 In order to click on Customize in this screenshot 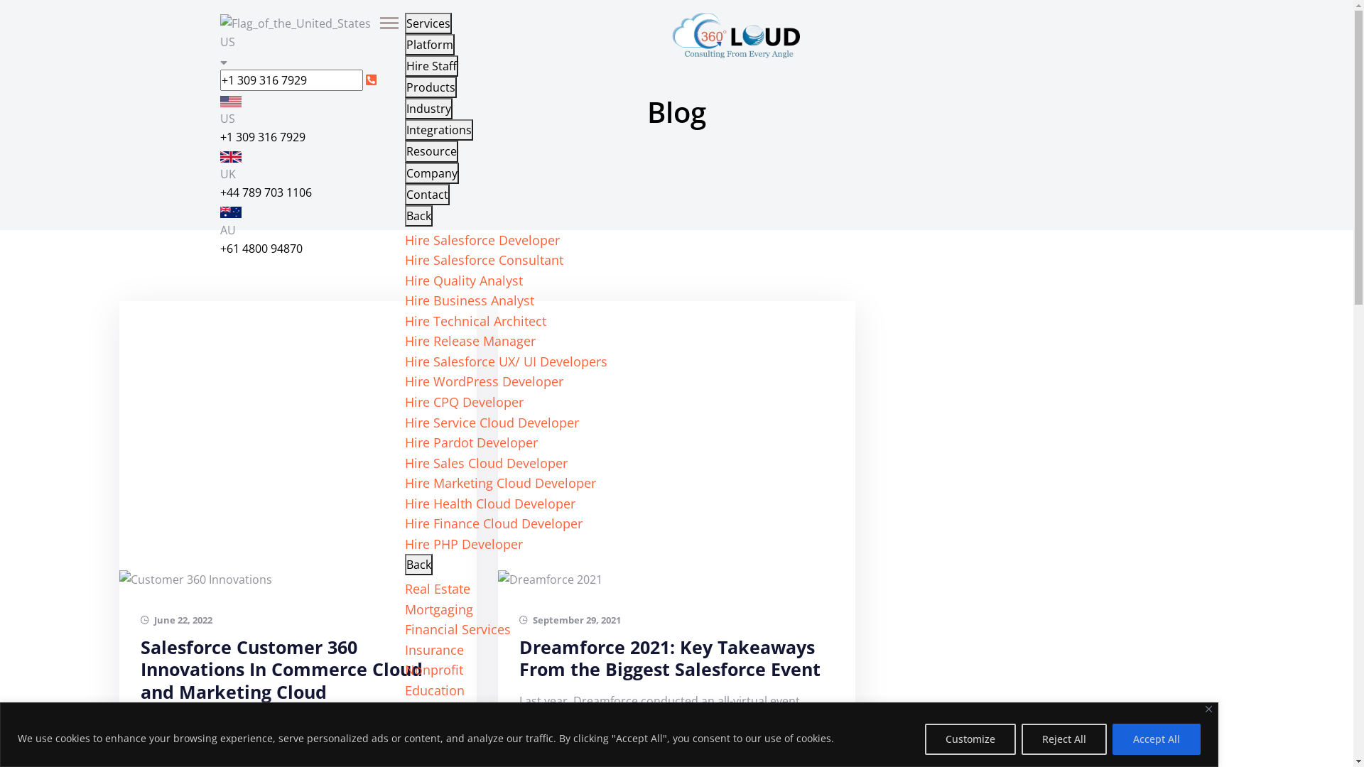, I will do `click(970, 739)`.